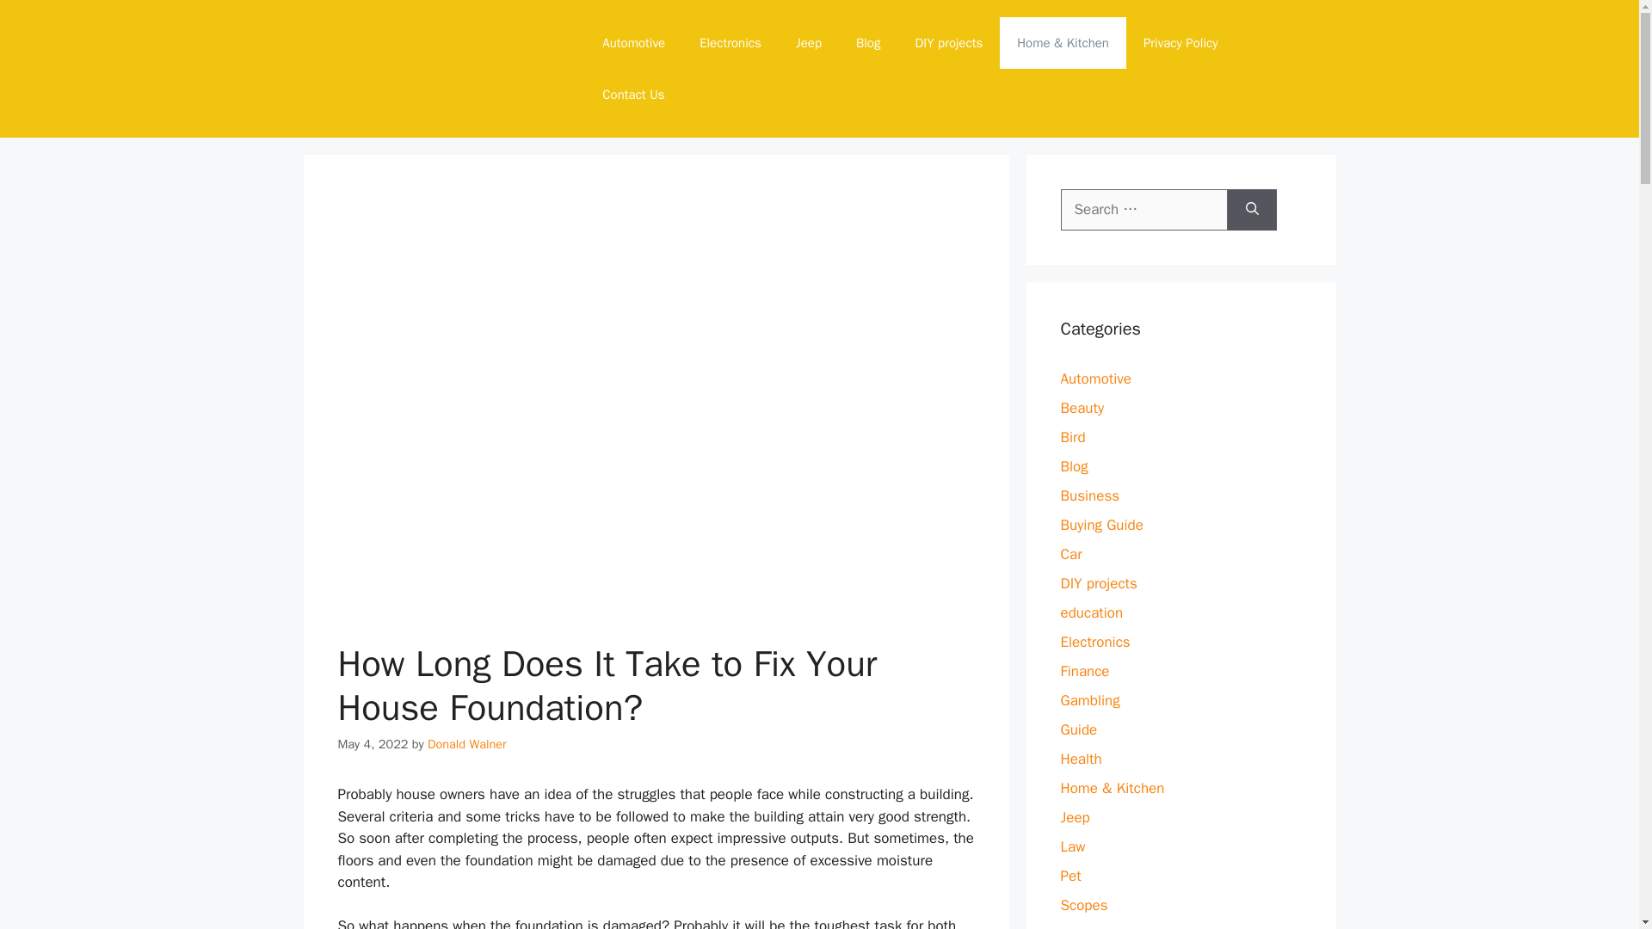 The image size is (1652, 929). Describe the element at coordinates (1143, 210) in the screenshot. I see `Search for:` at that location.